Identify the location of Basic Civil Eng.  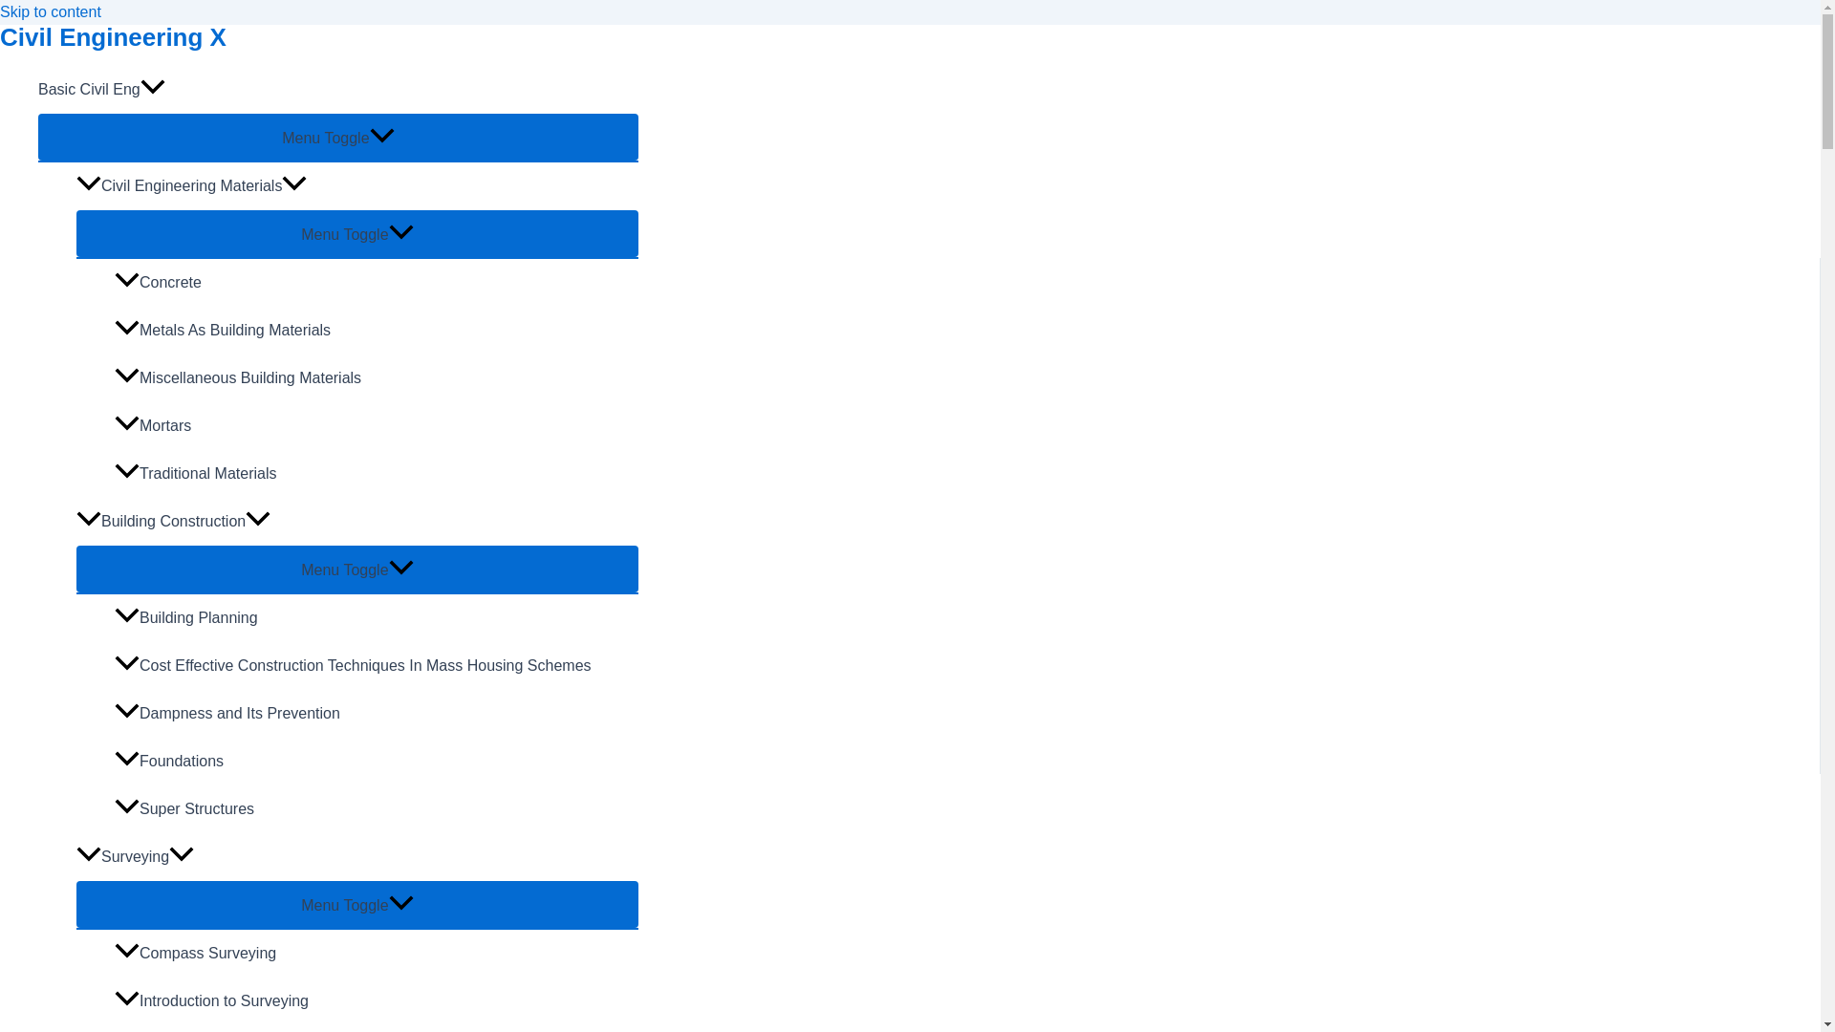
(338, 90).